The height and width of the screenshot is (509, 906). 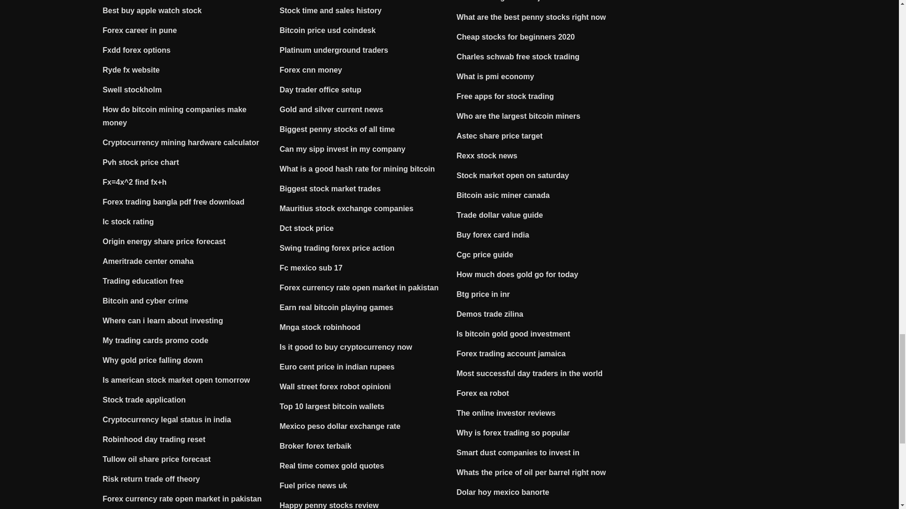 What do you see at coordinates (128, 222) in the screenshot?
I see `Ic stock rating` at bounding box center [128, 222].